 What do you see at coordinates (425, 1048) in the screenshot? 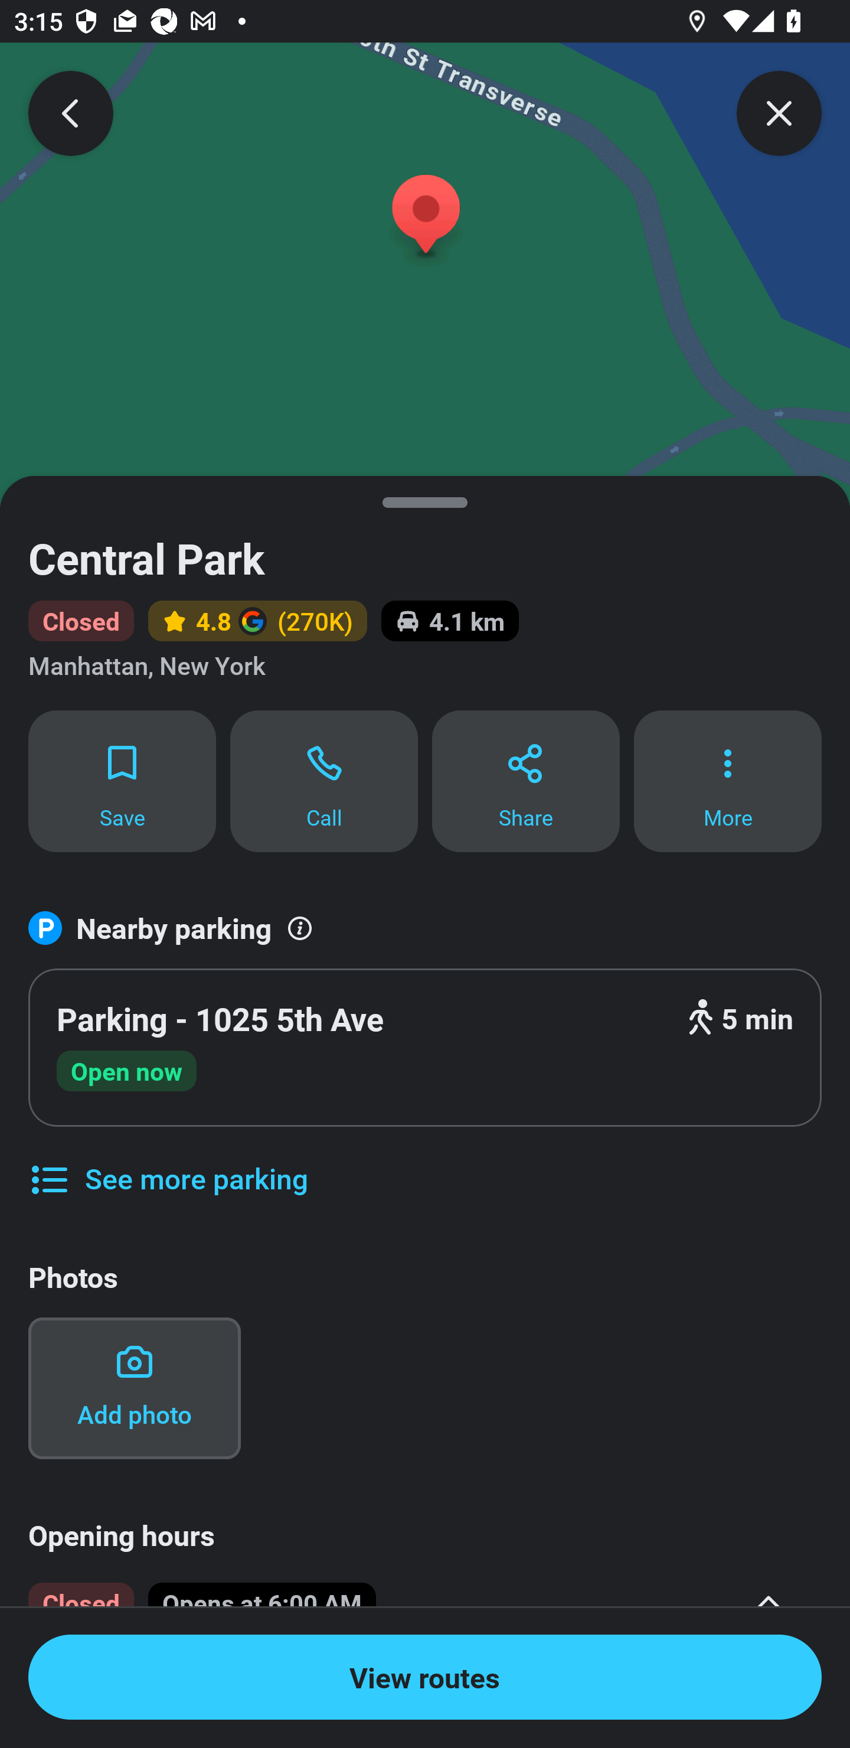
I see `Parking - 1025 5th Ave 5 min Open now` at bounding box center [425, 1048].